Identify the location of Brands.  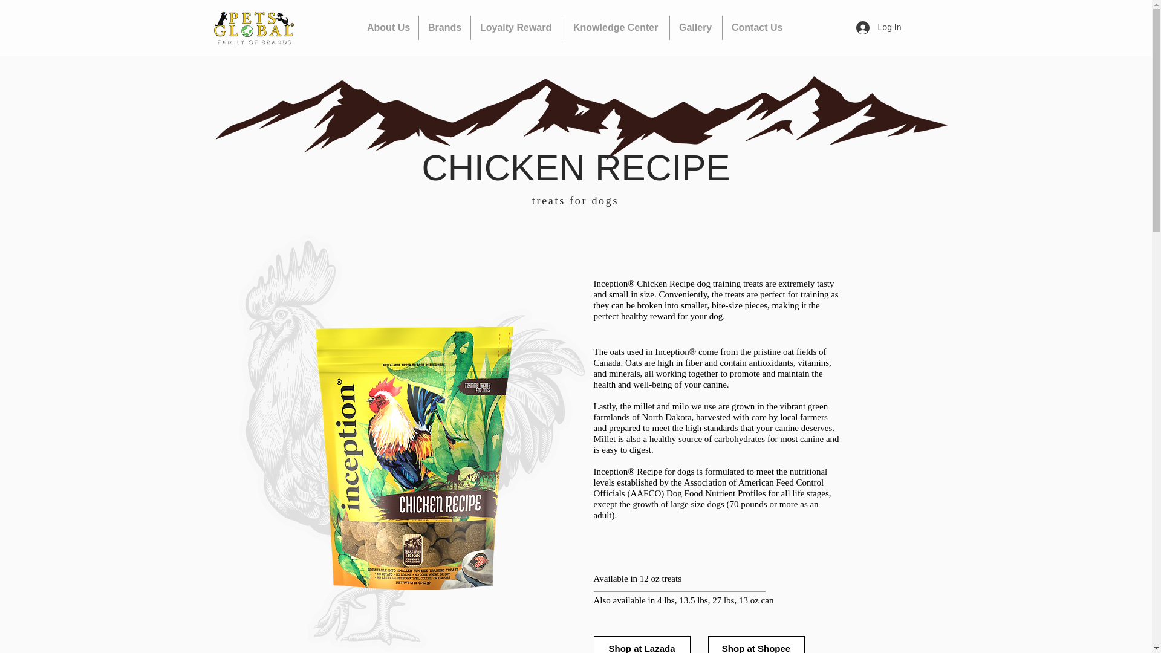
(444, 27).